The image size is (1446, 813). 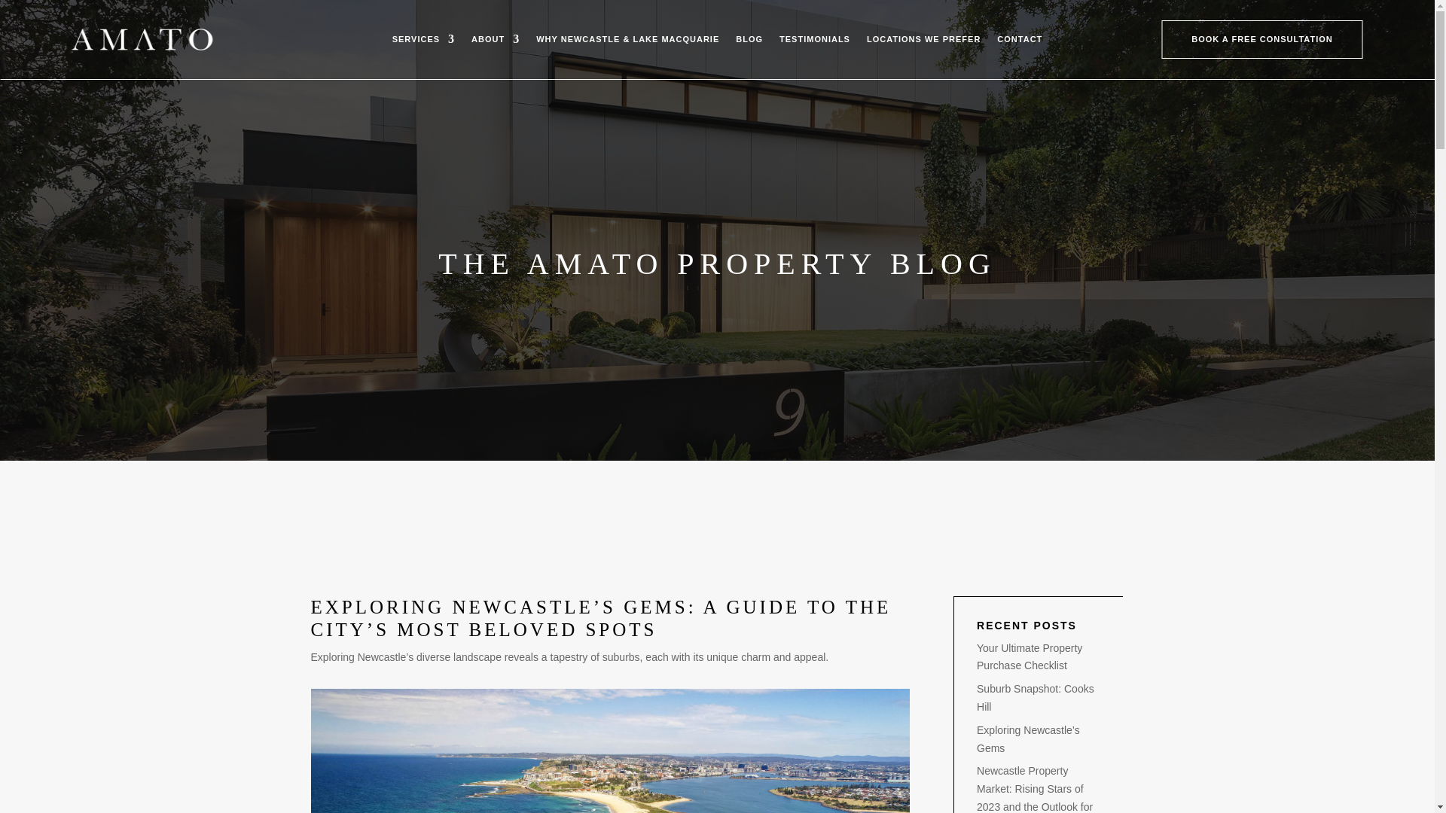 What do you see at coordinates (1261, 39) in the screenshot?
I see `BOOK A FREE CONSULTATION` at bounding box center [1261, 39].